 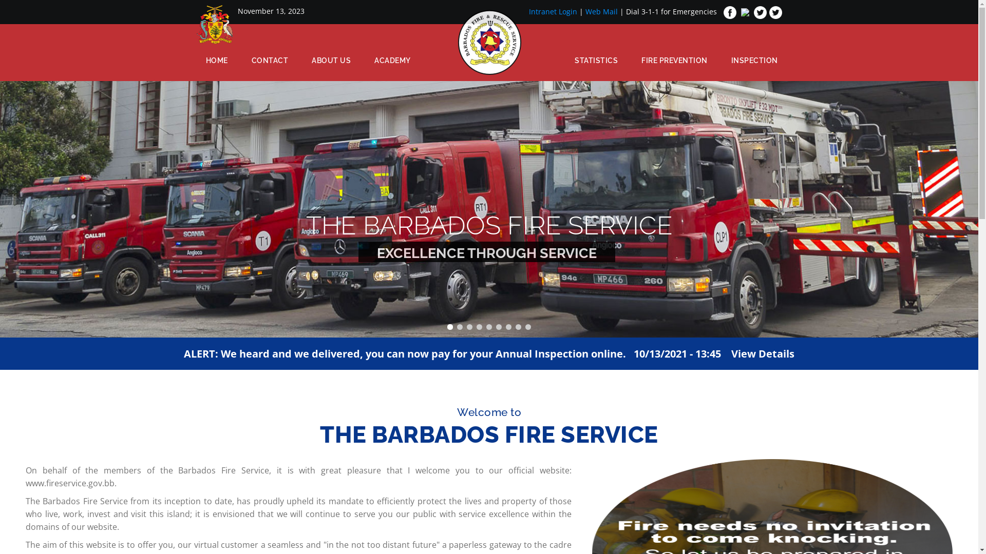 I want to click on ACADEMY, so click(x=392, y=61).